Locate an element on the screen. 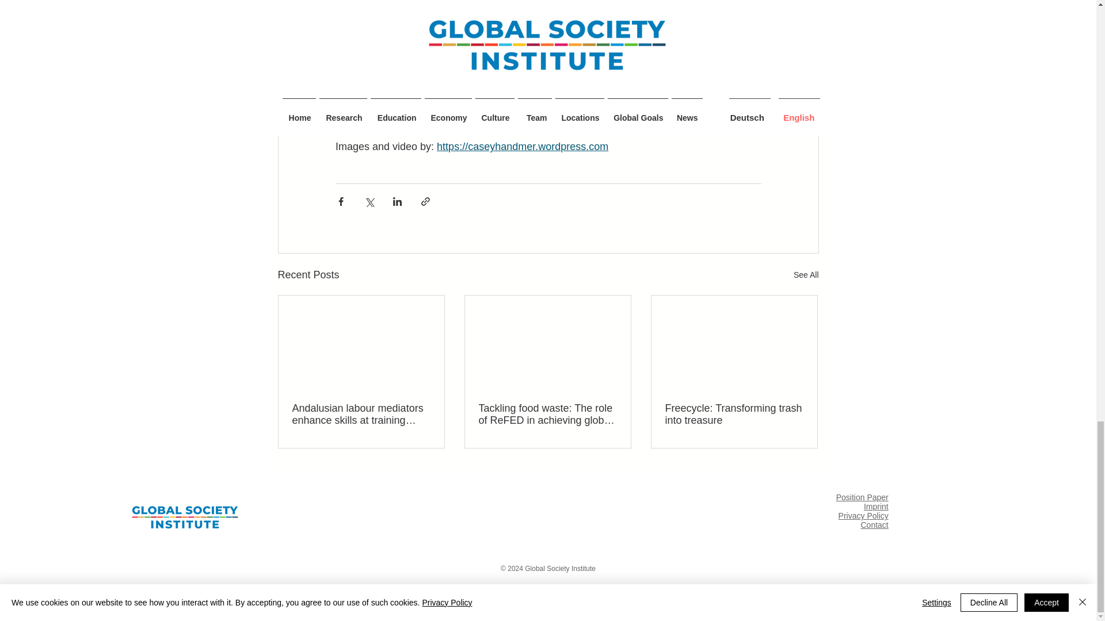  Position Paper is located at coordinates (862, 497).